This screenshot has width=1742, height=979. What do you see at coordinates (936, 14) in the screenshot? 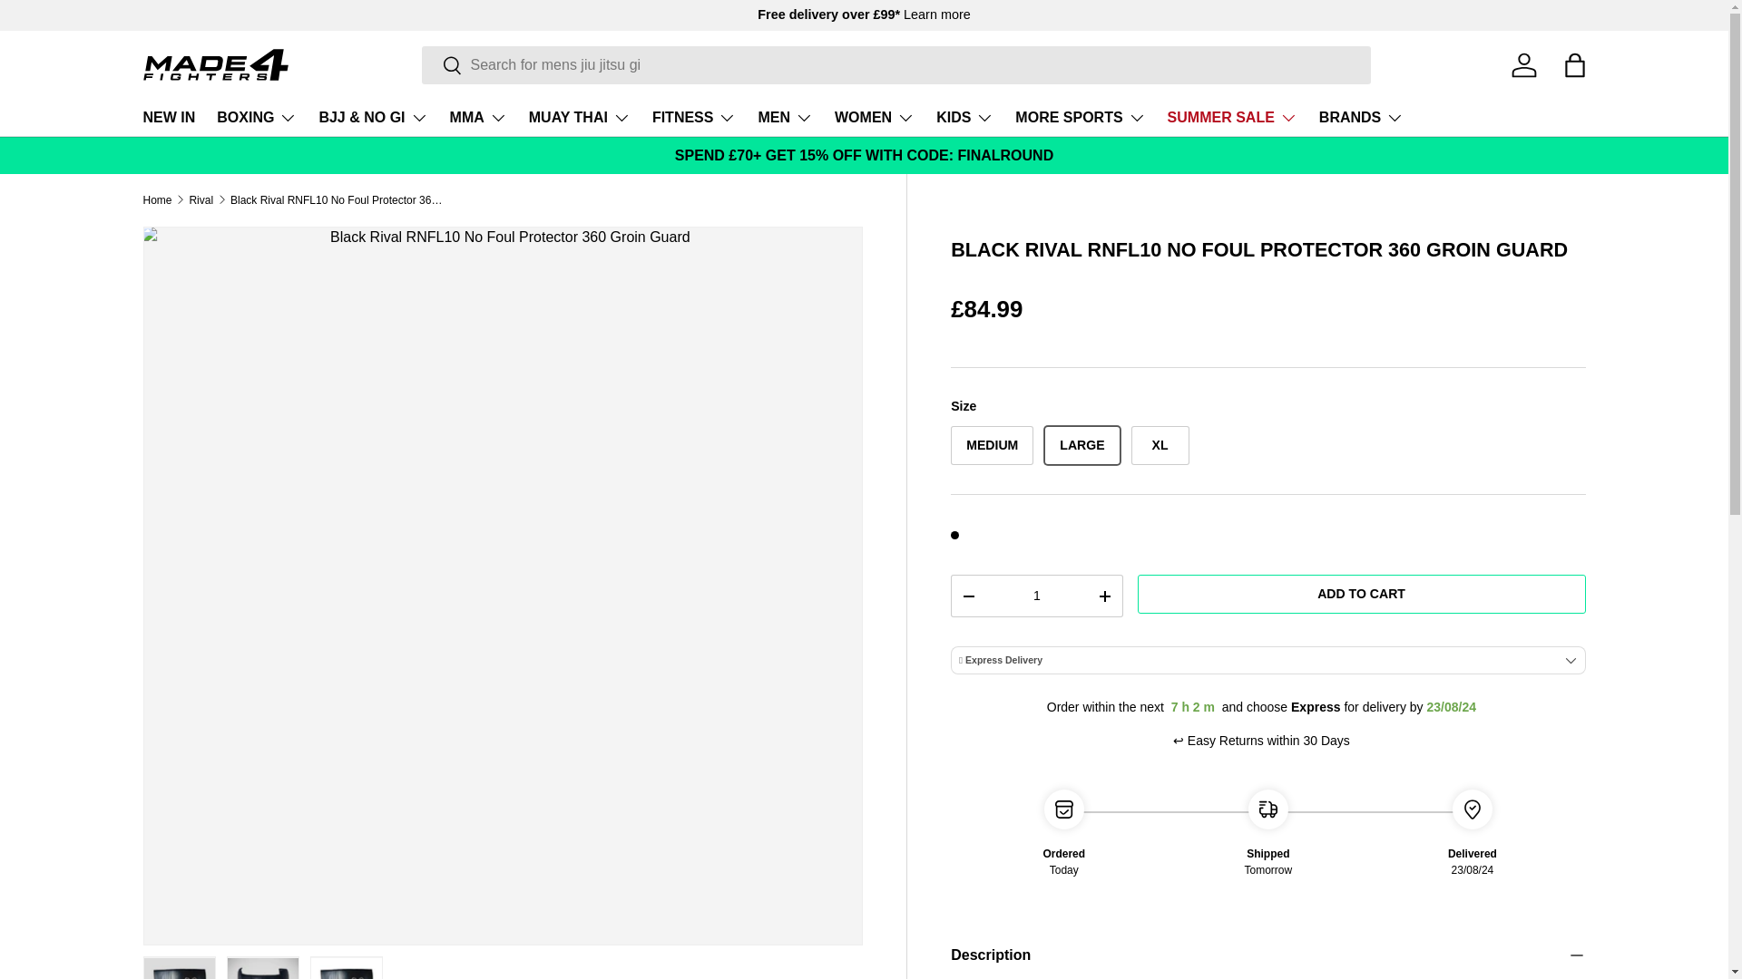
I see `United Kingdom` at bounding box center [936, 14].